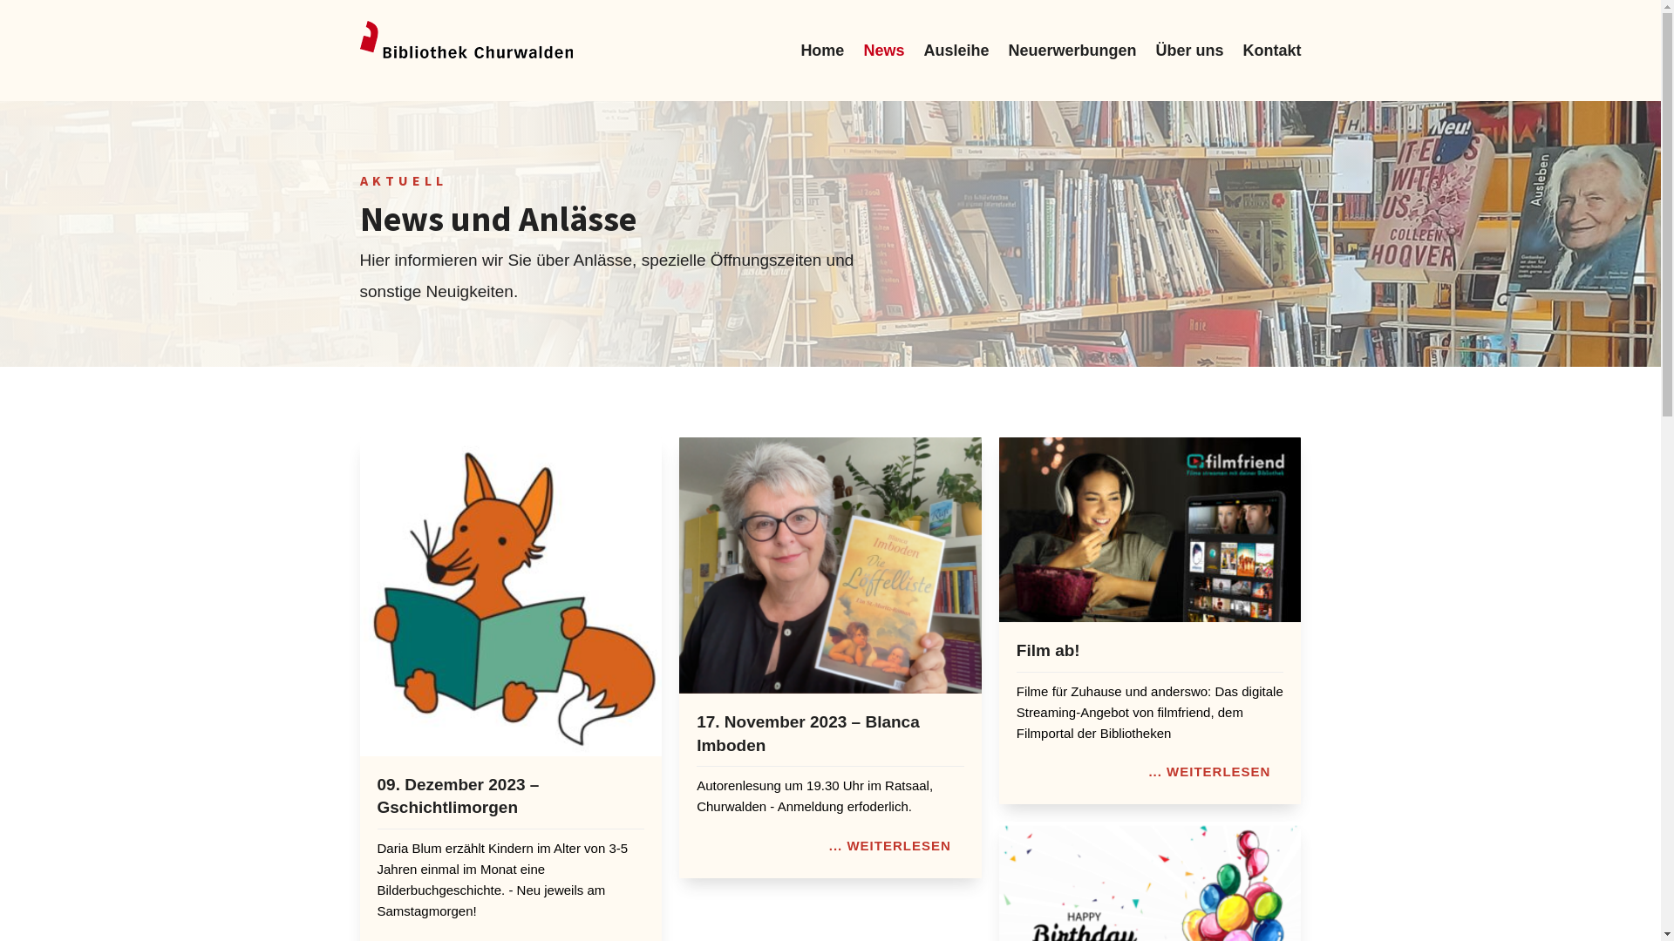  What do you see at coordinates (1209, 772) in the screenshot?
I see `... WEITERLESEN` at bounding box center [1209, 772].